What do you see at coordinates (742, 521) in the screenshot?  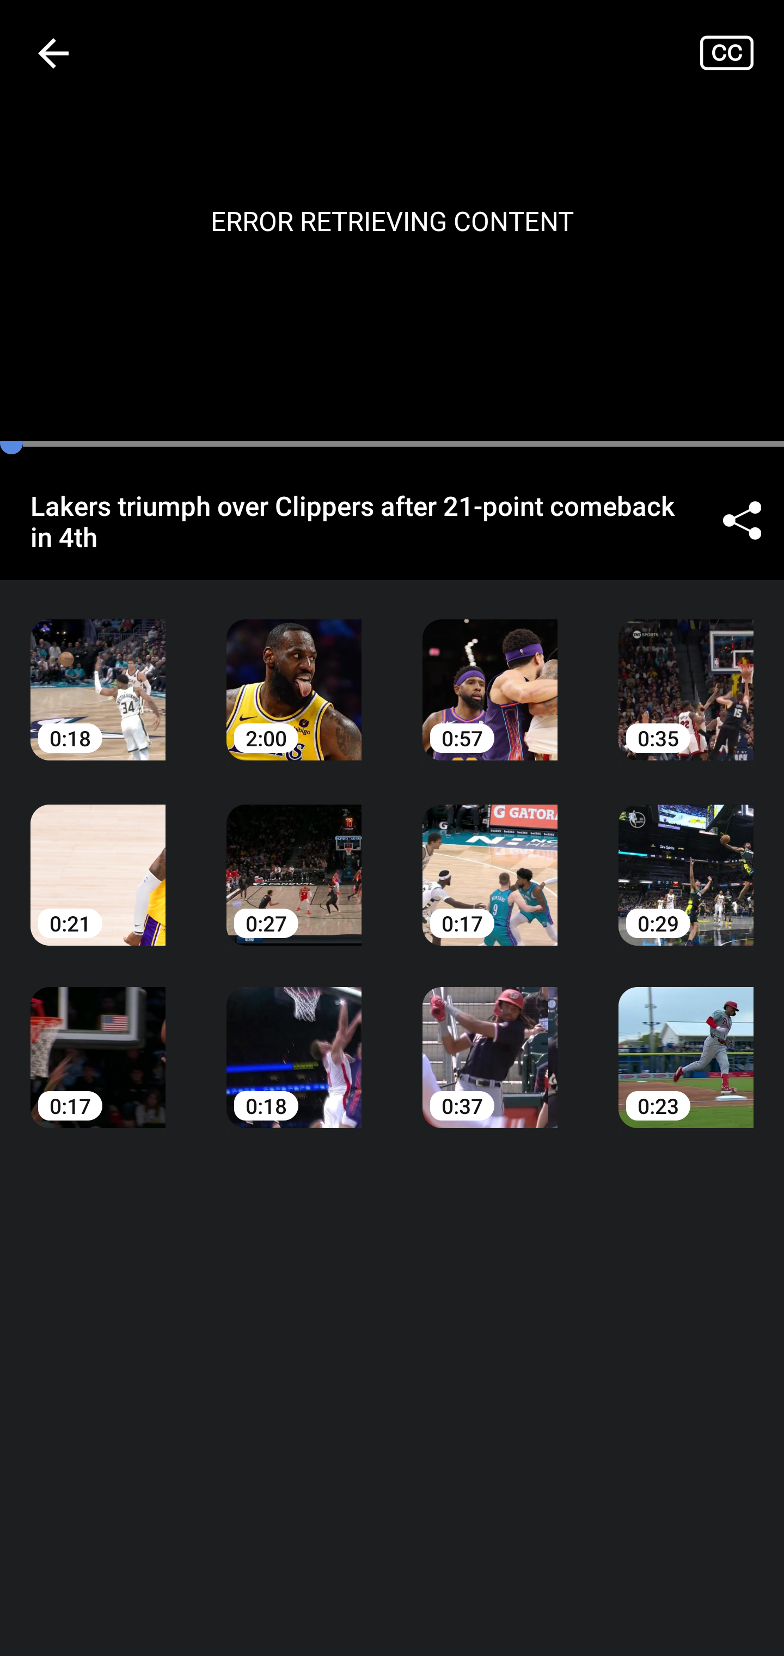 I see `Share ©` at bounding box center [742, 521].